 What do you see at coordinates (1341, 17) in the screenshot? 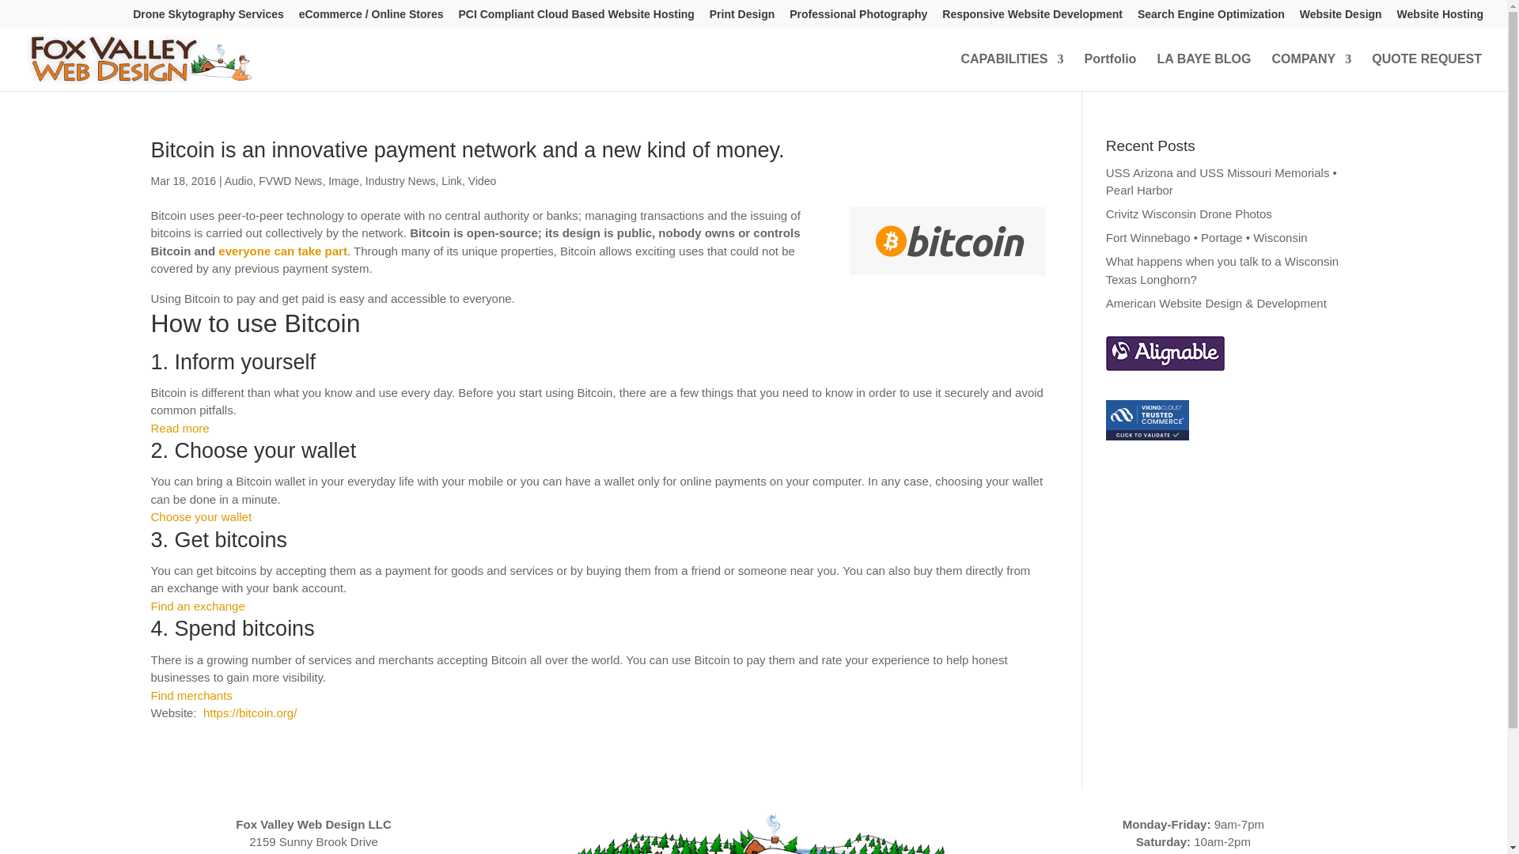
I see `Website Design` at bounding box center [1341, 17].